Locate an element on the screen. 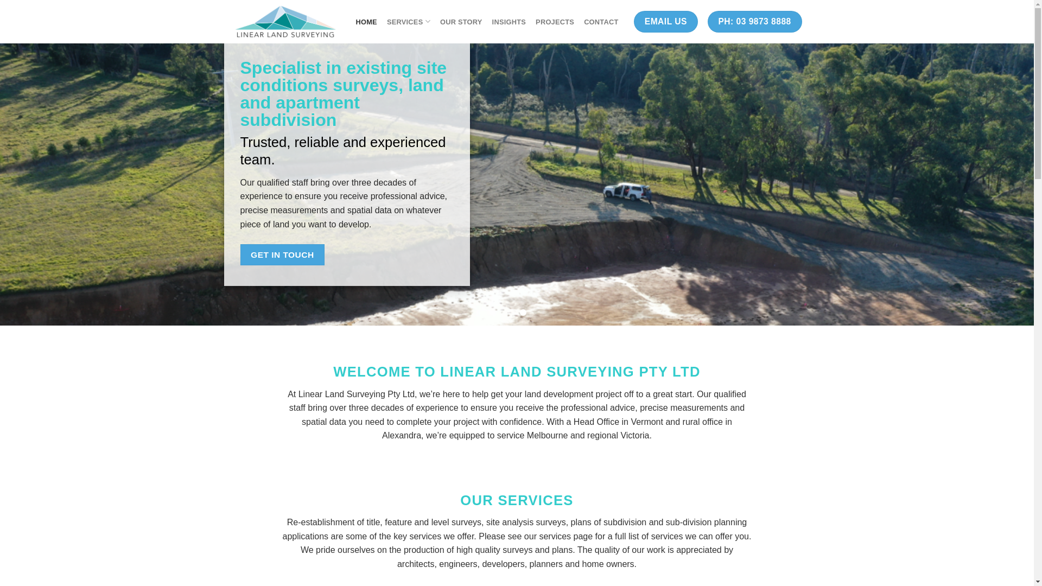  OUR STORY is located at coordinates (461, 22).